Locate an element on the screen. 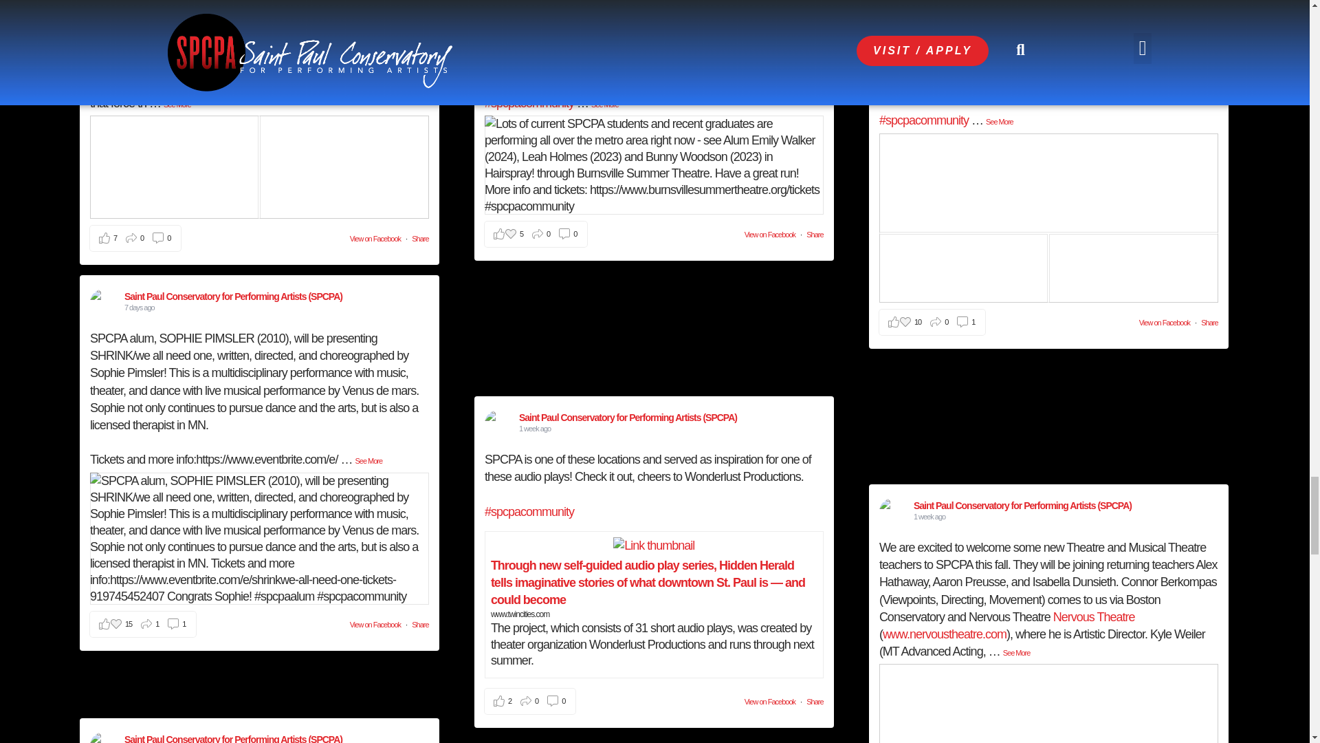 This screenshot has height=743, width=1320. View on Facebook is located at coordinates (375, 239).